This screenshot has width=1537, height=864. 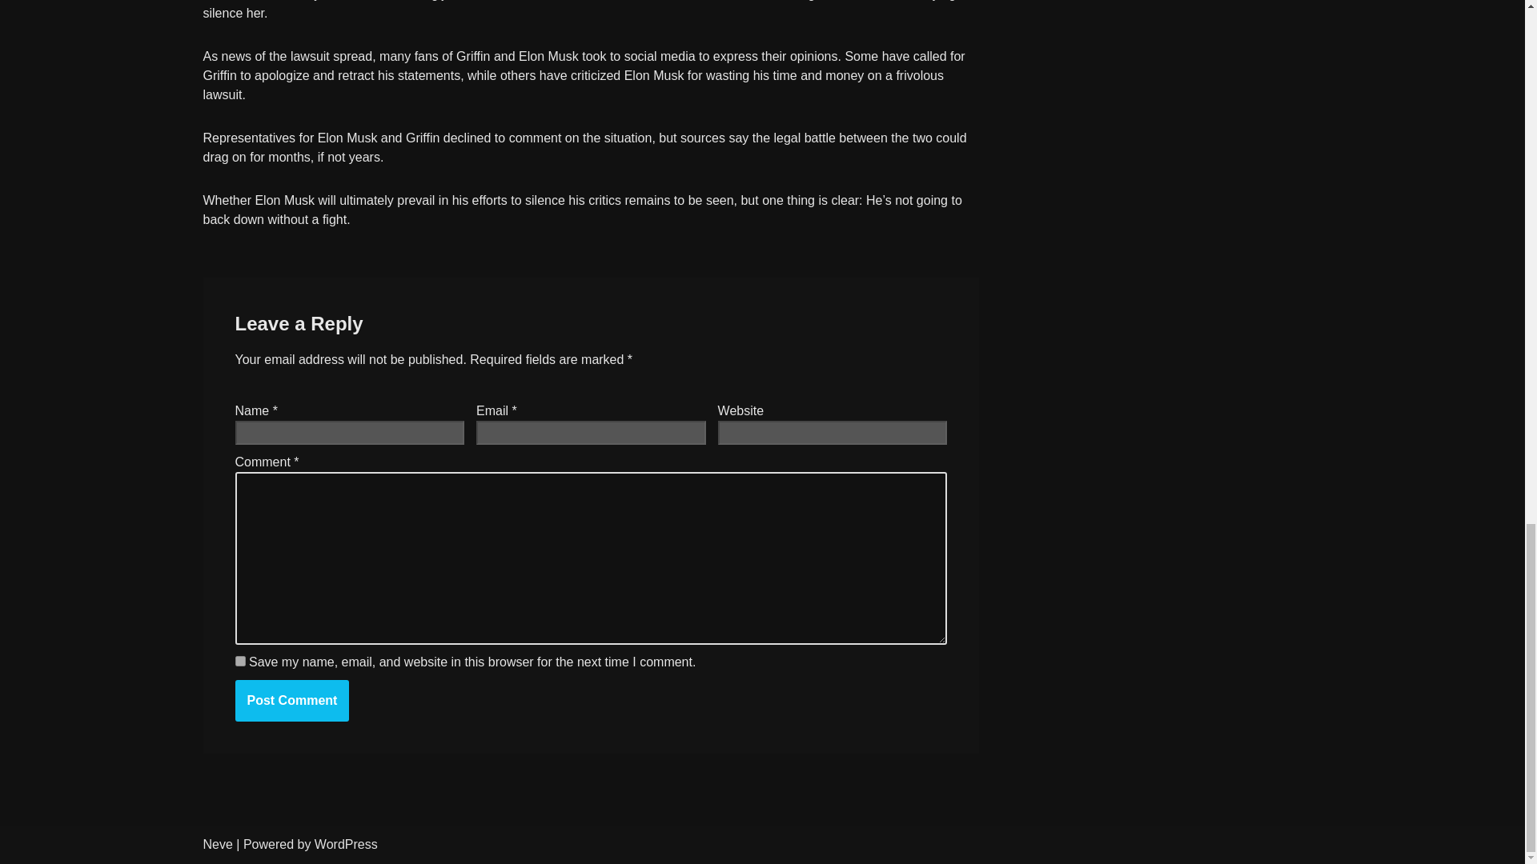 I want to click on Post Comment, so click(x=292, y=700).